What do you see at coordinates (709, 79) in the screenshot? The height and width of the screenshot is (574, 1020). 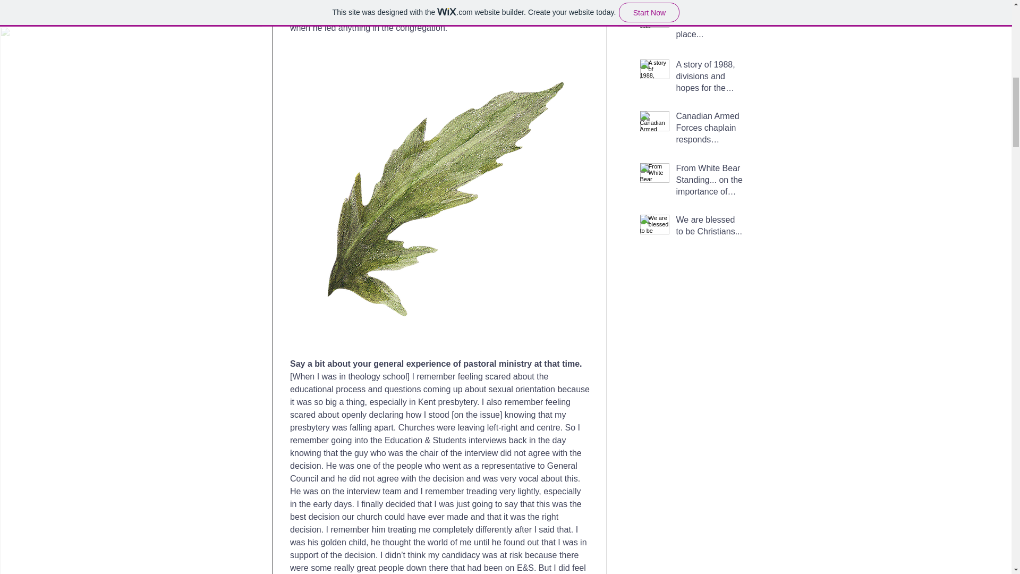 I see `A story of 1988, divisions and hopes for the future` at bounding box center [709, 79].